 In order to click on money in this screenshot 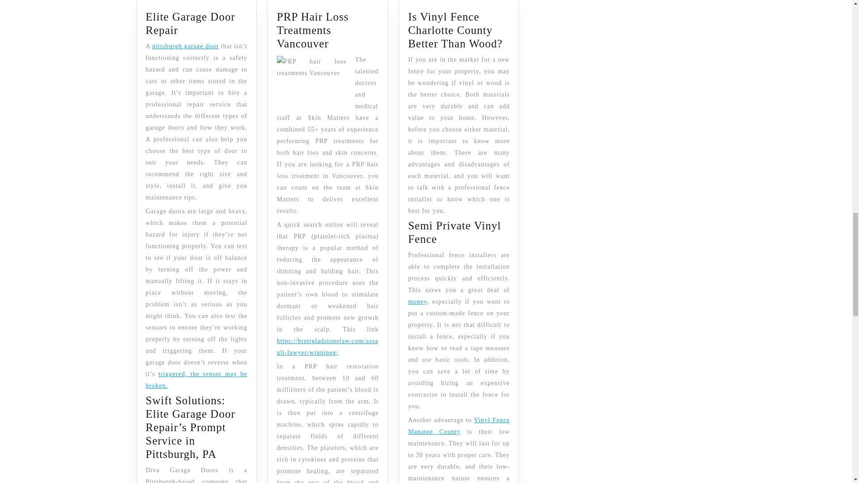, I will do `click(459, 426)`.